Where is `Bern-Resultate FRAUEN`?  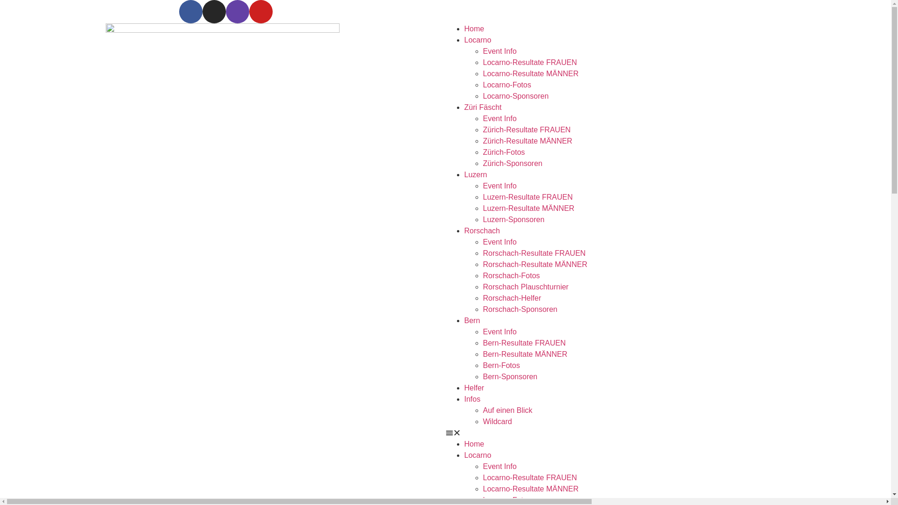
Bern-Resultate FRAUEN is located at coordinates (524, 343).